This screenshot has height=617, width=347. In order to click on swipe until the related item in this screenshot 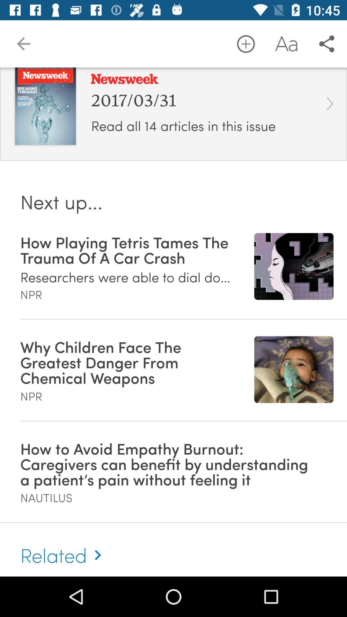, I will do `click(64, 548)`.